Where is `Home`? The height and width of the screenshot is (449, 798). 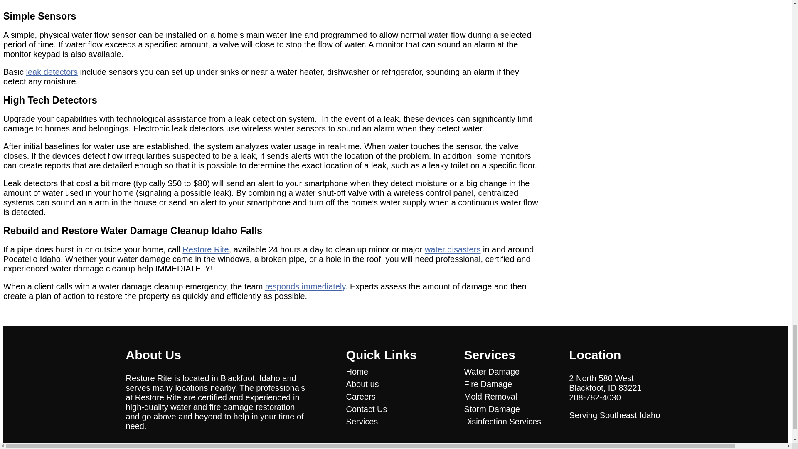
Home is located at coordinates (393, 372).